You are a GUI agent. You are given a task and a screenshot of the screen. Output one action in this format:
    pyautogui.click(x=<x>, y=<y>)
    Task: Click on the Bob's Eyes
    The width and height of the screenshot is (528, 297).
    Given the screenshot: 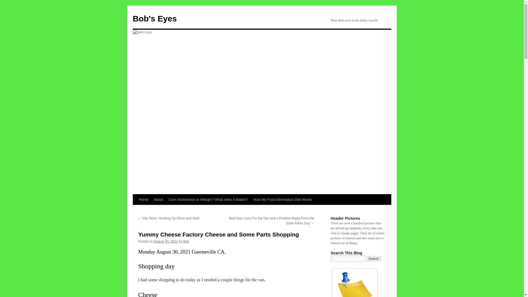 What is the action you would take?
    pyautogui.click(x=155, y=18)
    